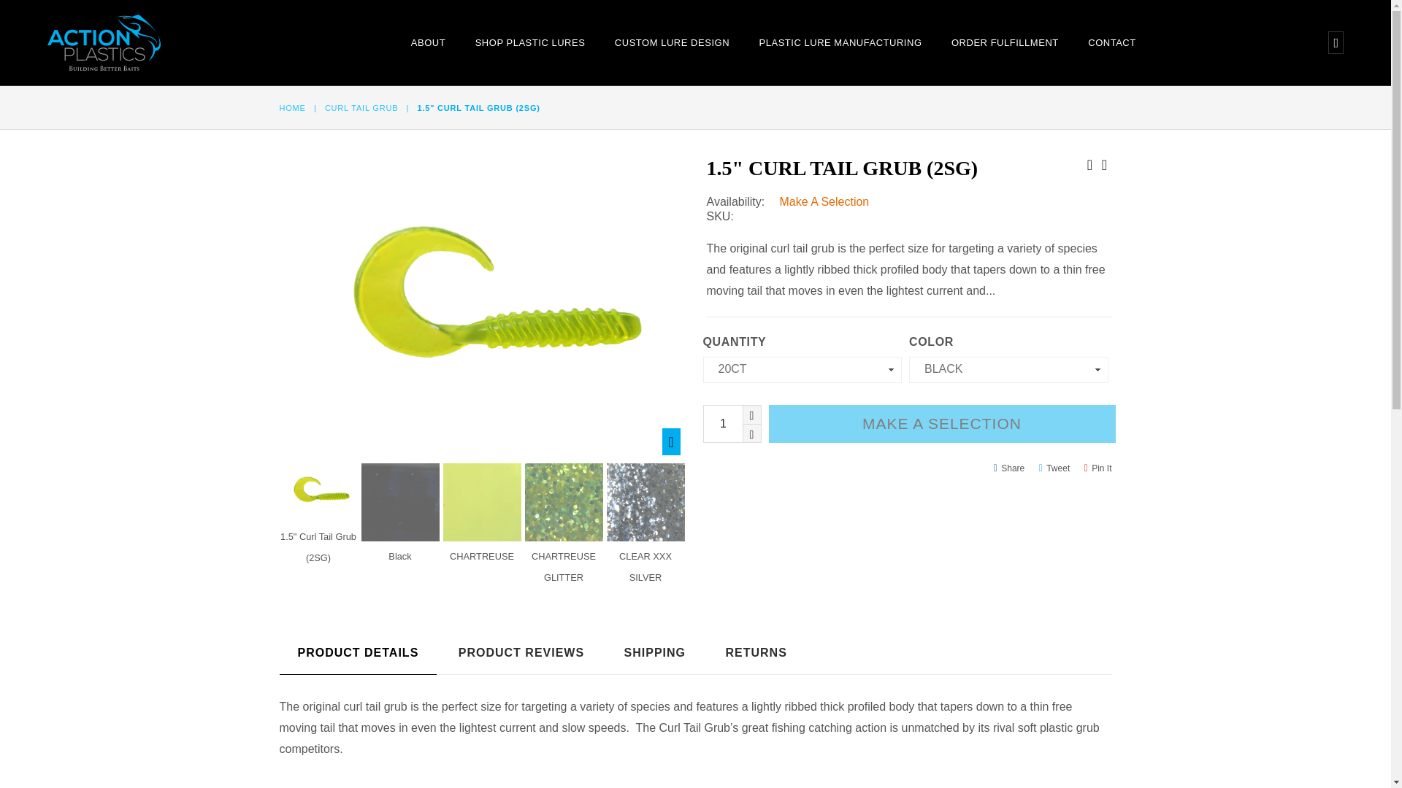 This screenshot has height=788, width=1402. What do you see at coordinates (732, 423) in the screenshot?
I see `1` at bounding box center [732, 423].